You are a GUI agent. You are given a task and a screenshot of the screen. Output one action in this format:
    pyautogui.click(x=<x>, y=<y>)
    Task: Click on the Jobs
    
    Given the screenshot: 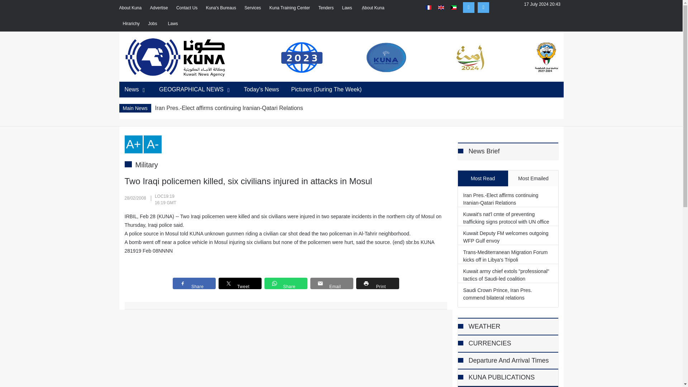 What is the action you would take?
    pyautogui.click(x=153, y=24)
    